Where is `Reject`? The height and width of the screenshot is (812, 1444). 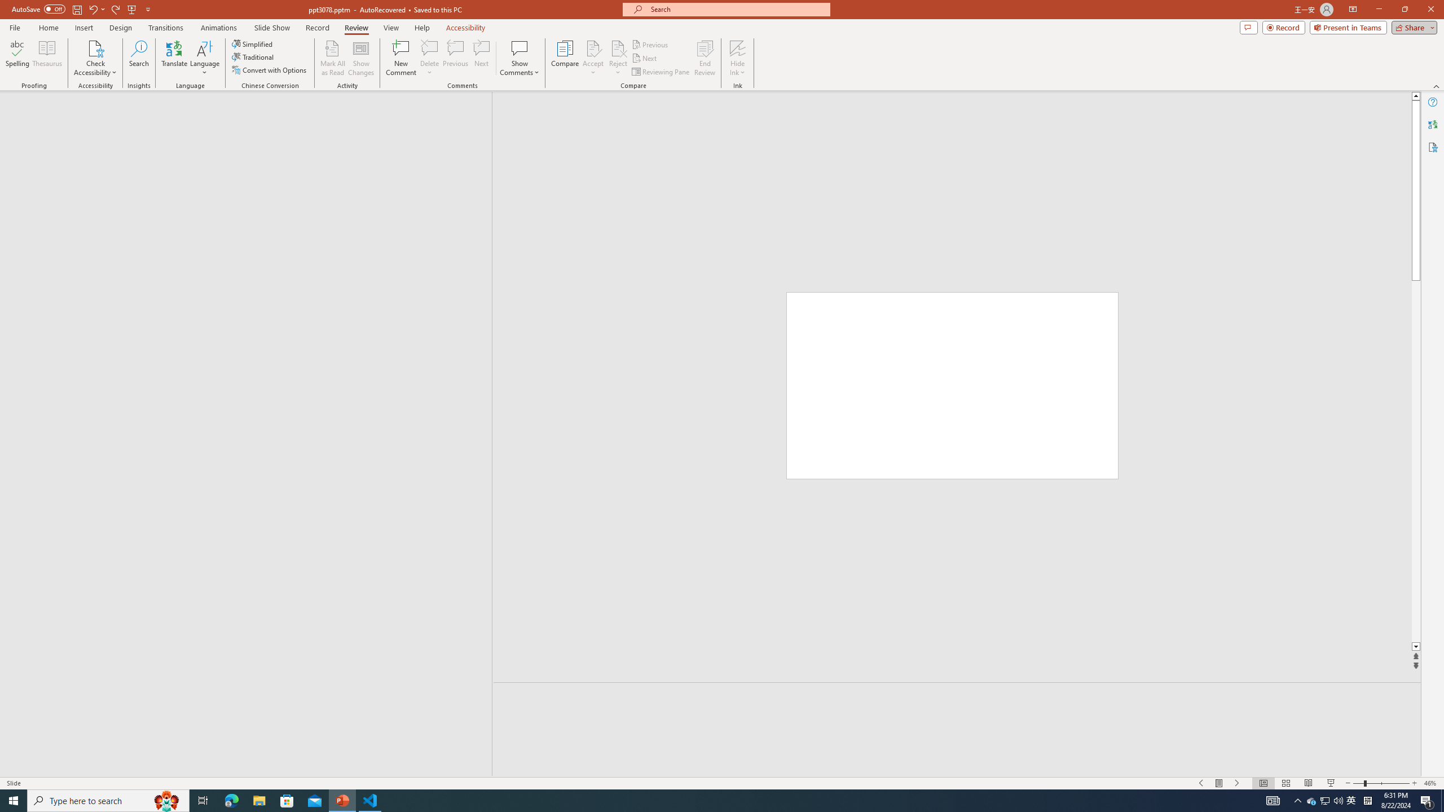 Reject is located at coordinates (618, 58).